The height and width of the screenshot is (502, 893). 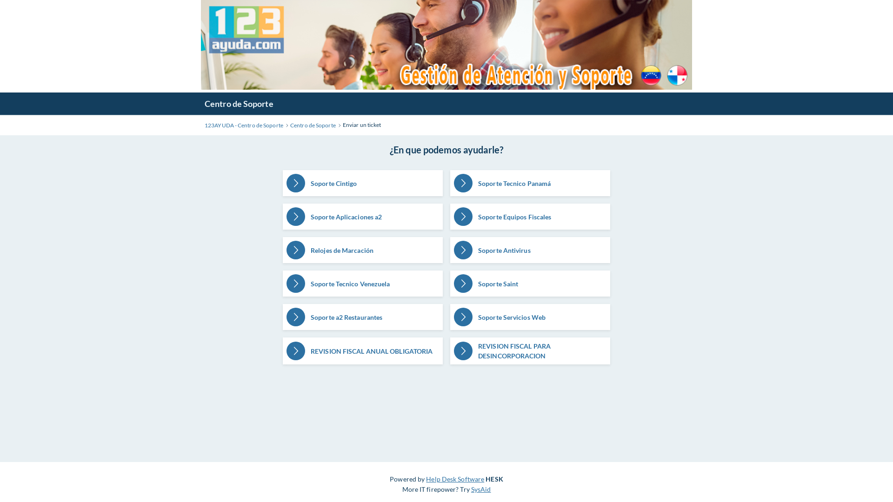 What do you see at coordinates (530, 351) in the screenshot?
I see `REVISION FISCAL PARA DESINCORPORACION` at bounding box center [530, 351].